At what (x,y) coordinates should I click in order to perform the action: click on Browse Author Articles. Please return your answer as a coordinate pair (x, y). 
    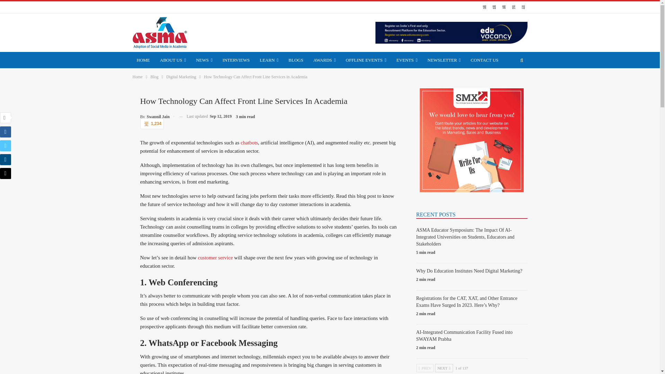
    Looking at the image, I should click on (157, 116).